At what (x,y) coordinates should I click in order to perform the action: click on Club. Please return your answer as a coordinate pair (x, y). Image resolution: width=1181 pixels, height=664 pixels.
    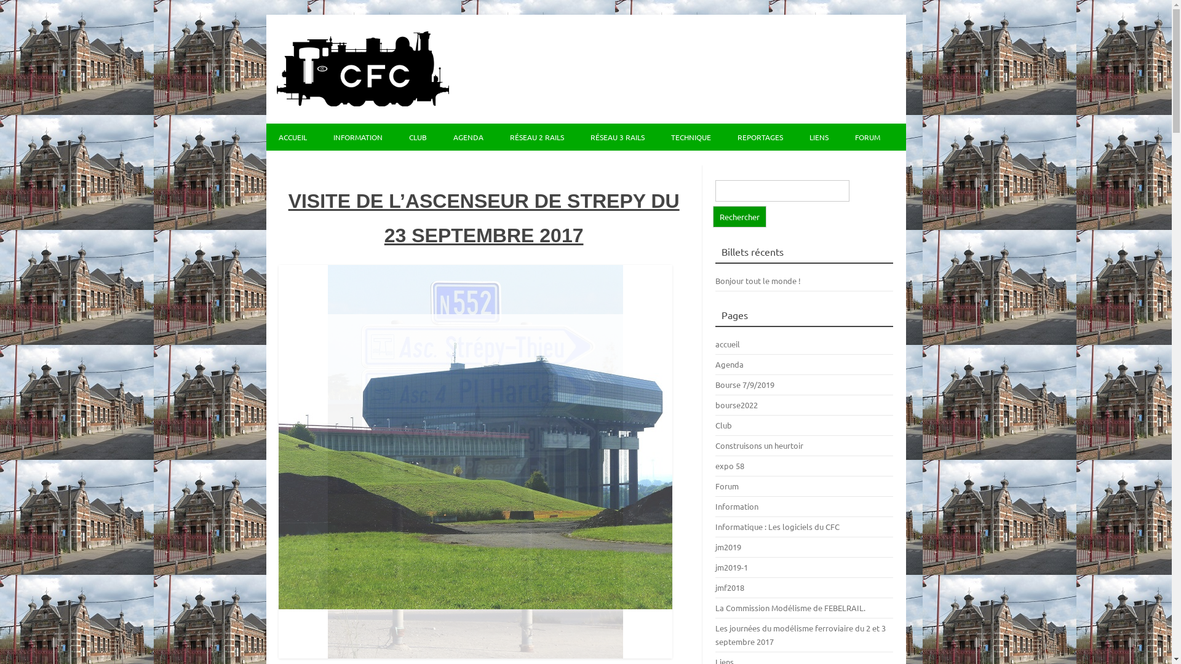
    Looking at the image, I should click on (723, 425).